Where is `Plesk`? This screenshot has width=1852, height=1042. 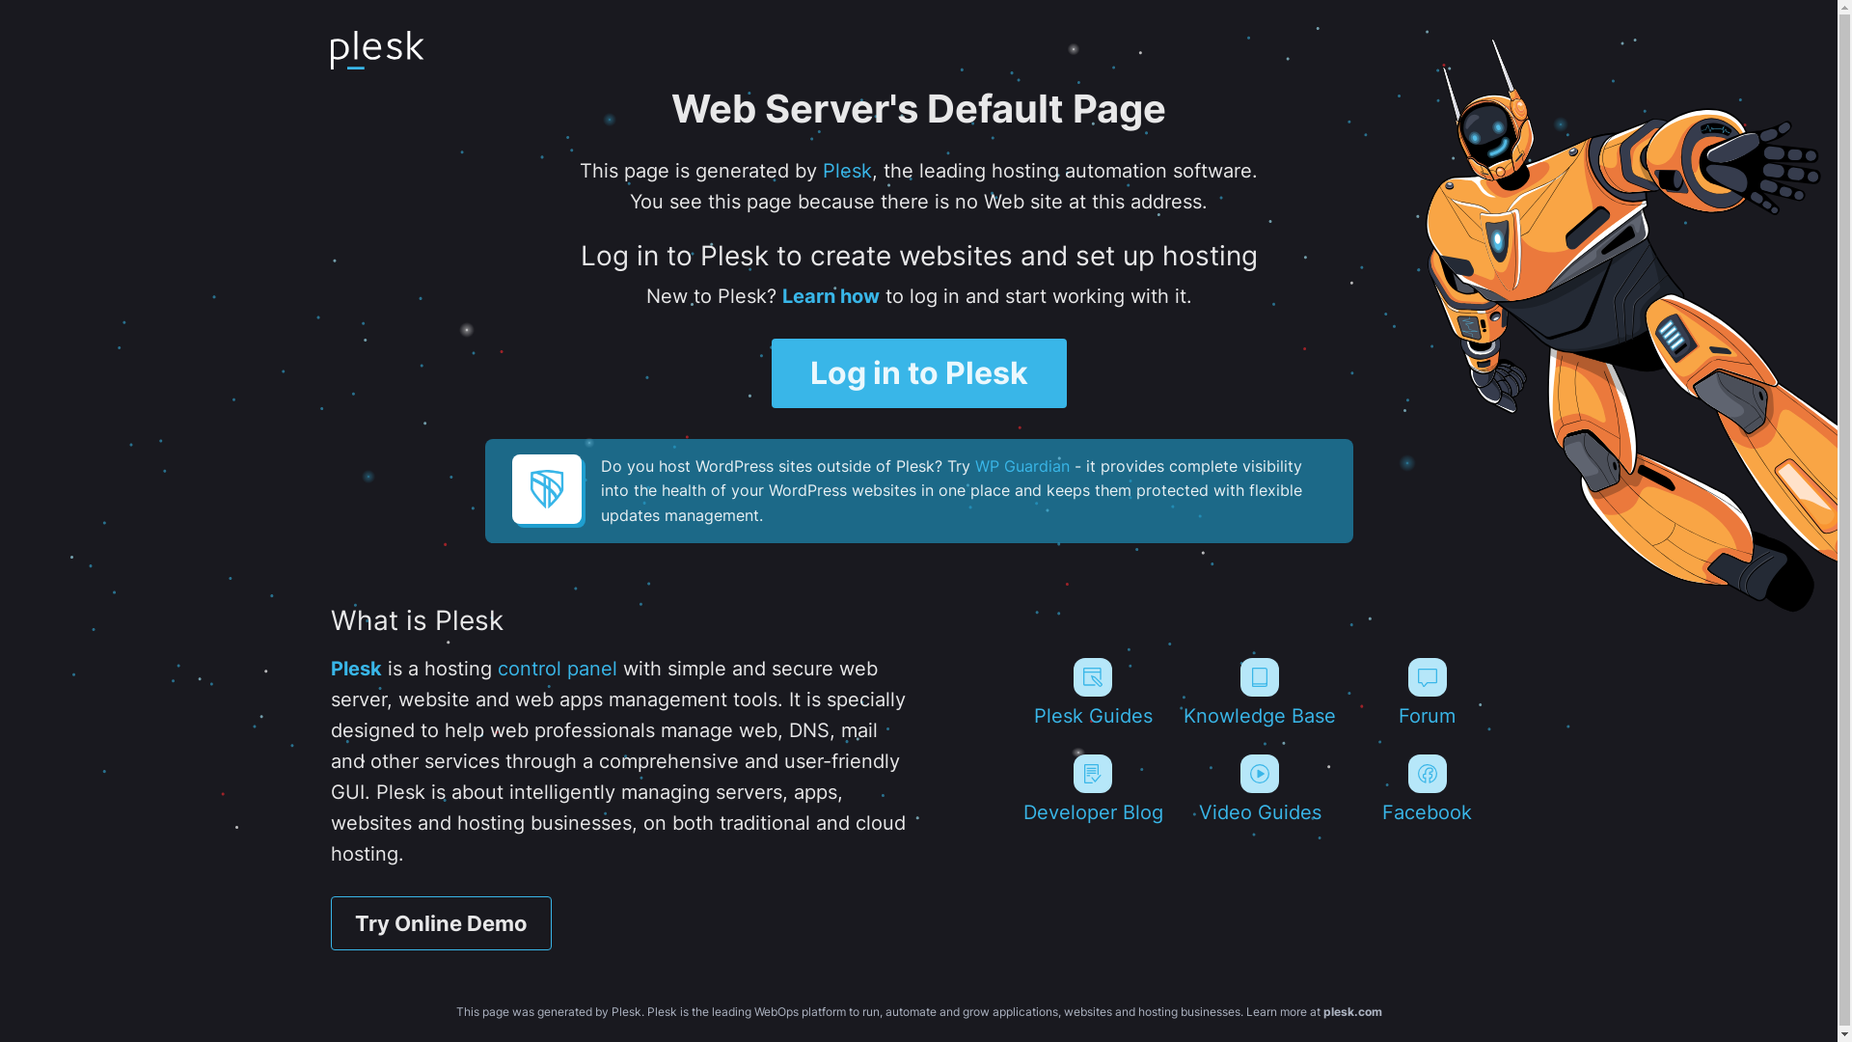 Plesk is located at coordinates (355, 669).